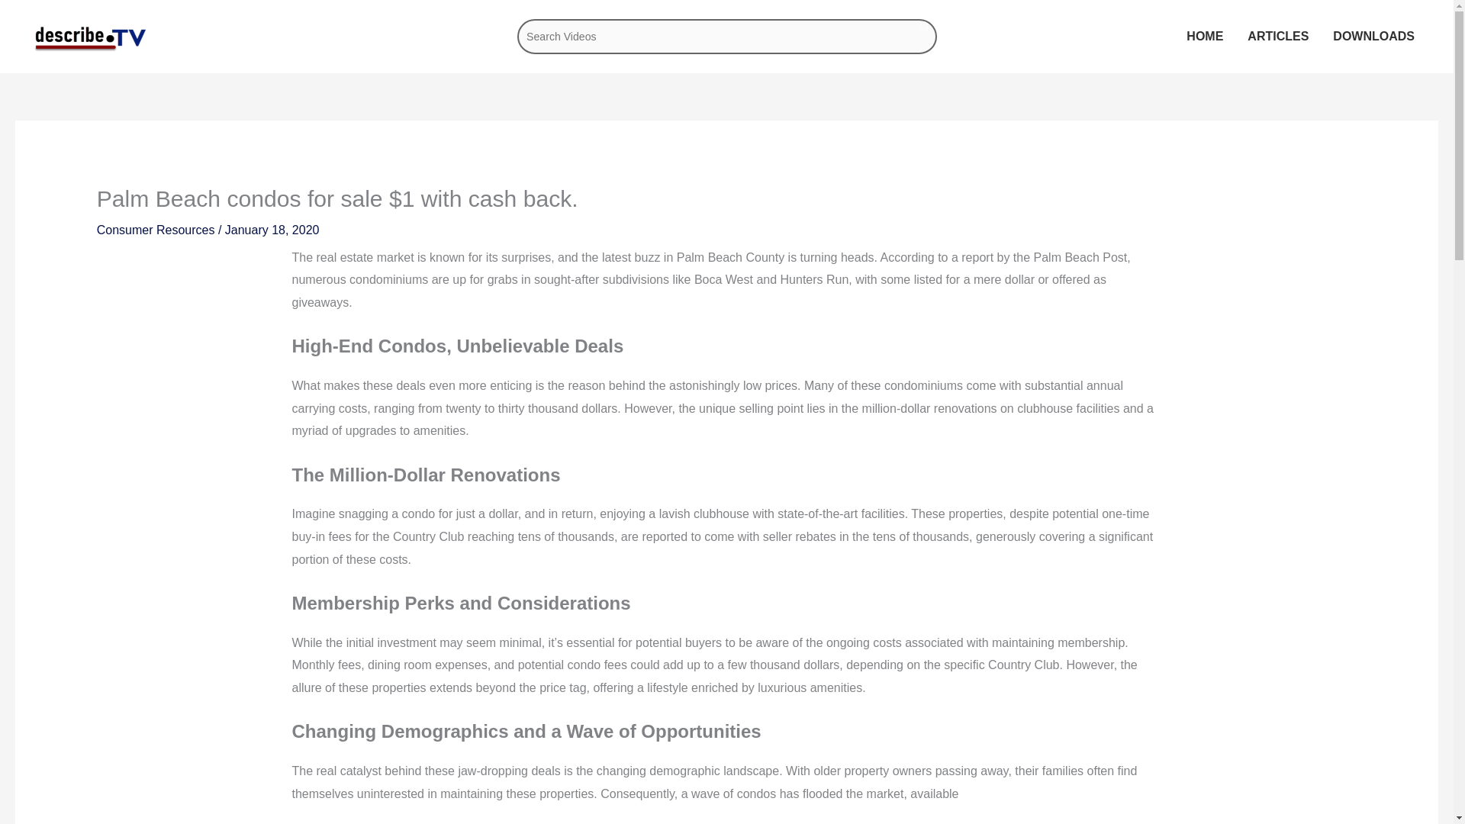  What do you see at coordinates (1204, 35) in the screenshot?
I see `HOME` at bounding box center [1204, 35].